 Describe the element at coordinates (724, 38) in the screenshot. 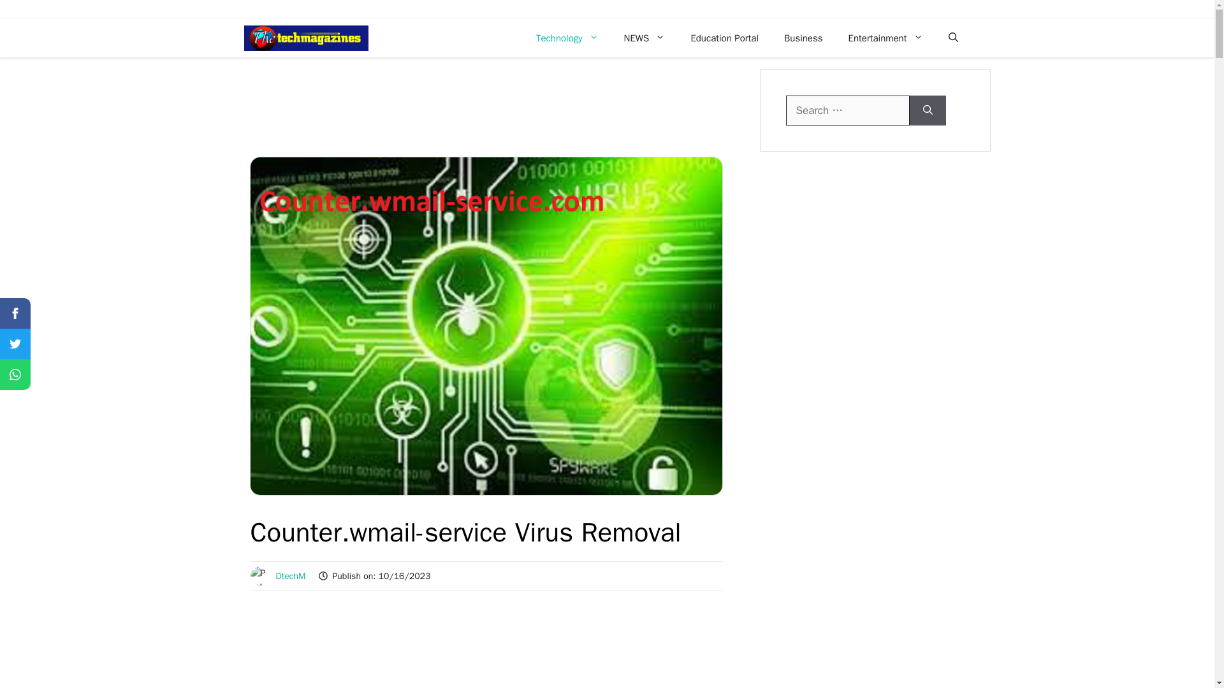

I see `Education Portal` at that location.